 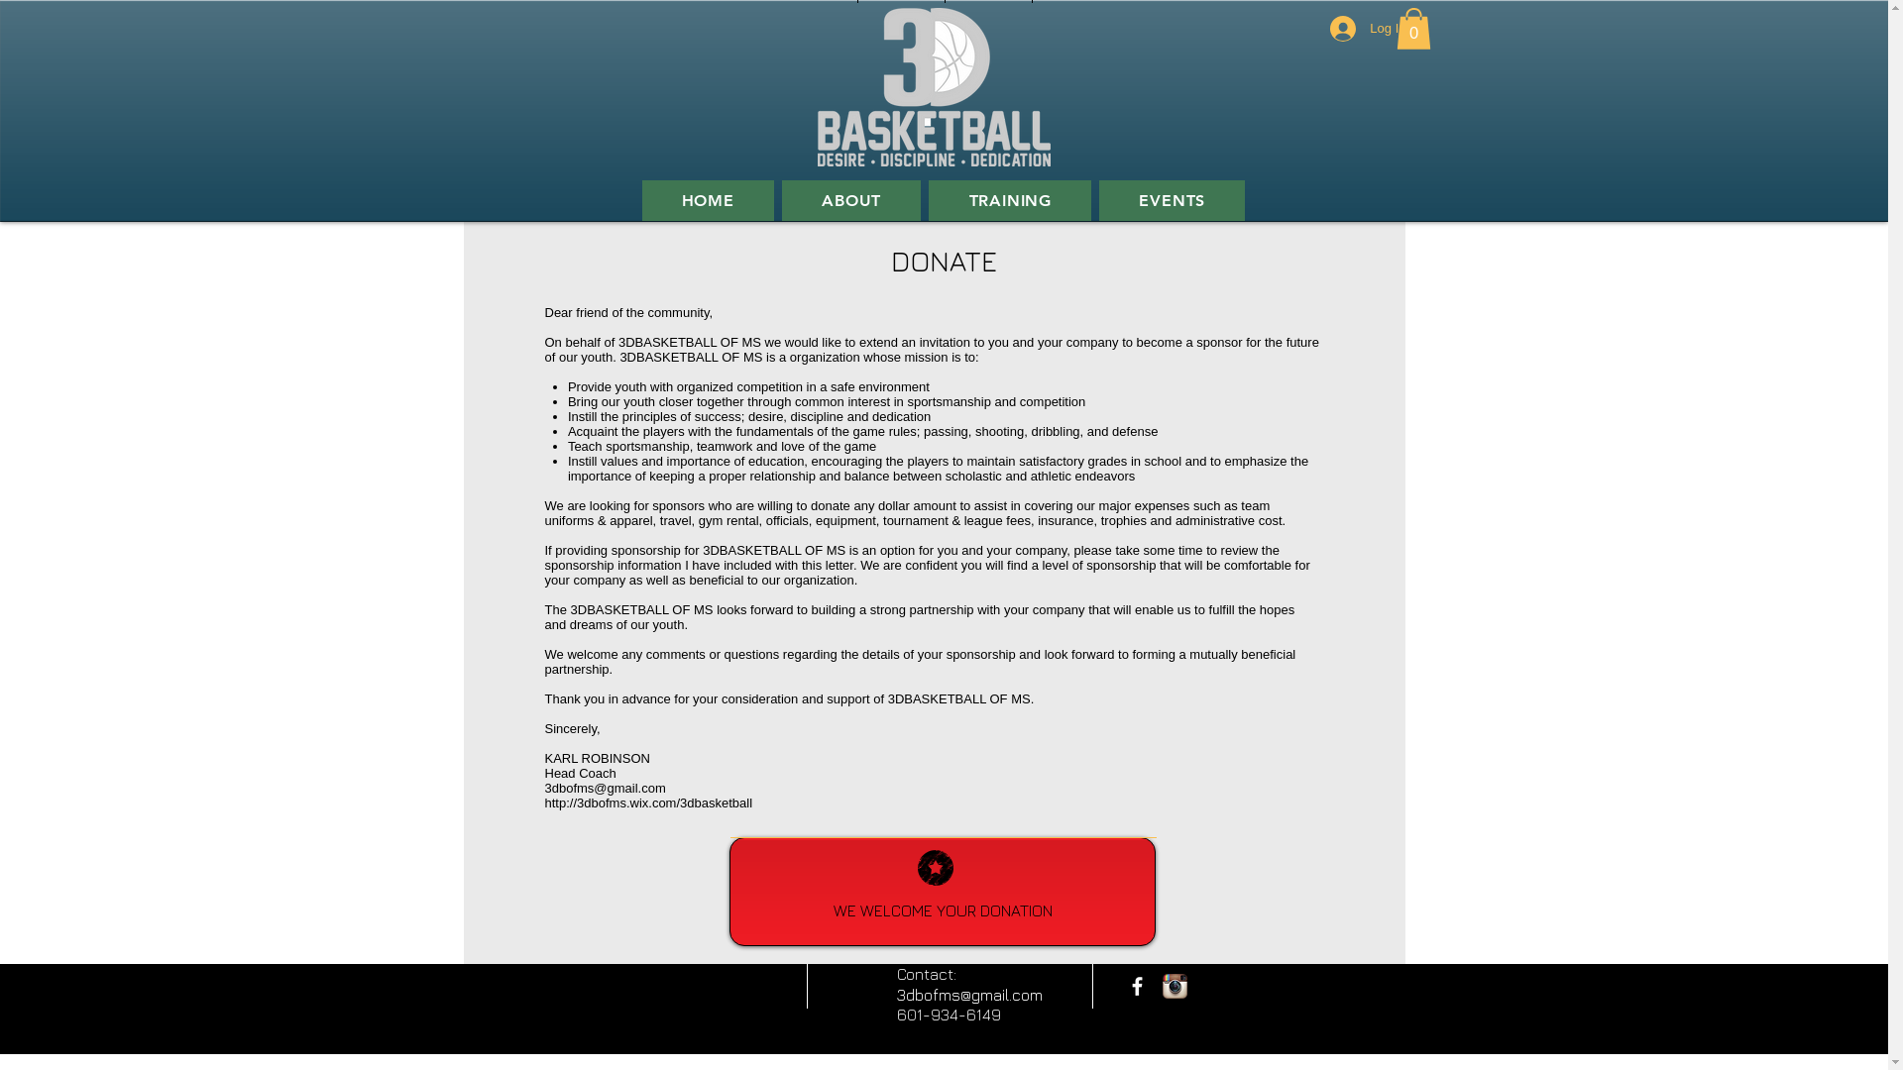 I want to click on HOME, so click(x=709, y=200).